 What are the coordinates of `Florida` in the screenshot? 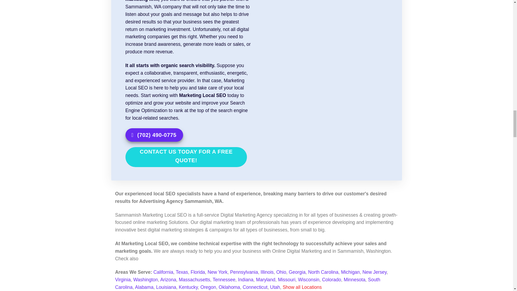 It's located at (198, 272).